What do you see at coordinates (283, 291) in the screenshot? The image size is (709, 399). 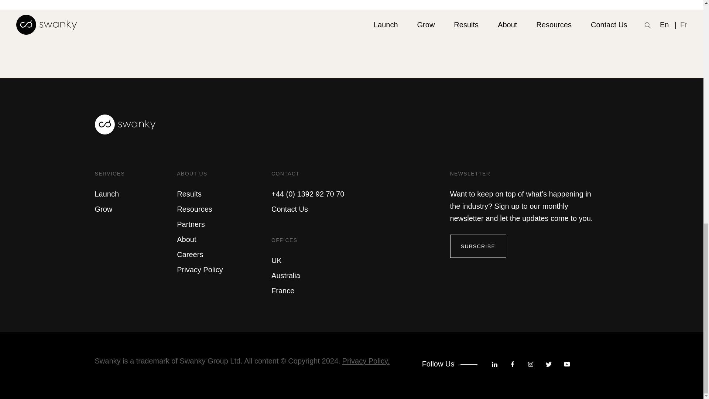 I see `France` at bounding box center [283, 291].